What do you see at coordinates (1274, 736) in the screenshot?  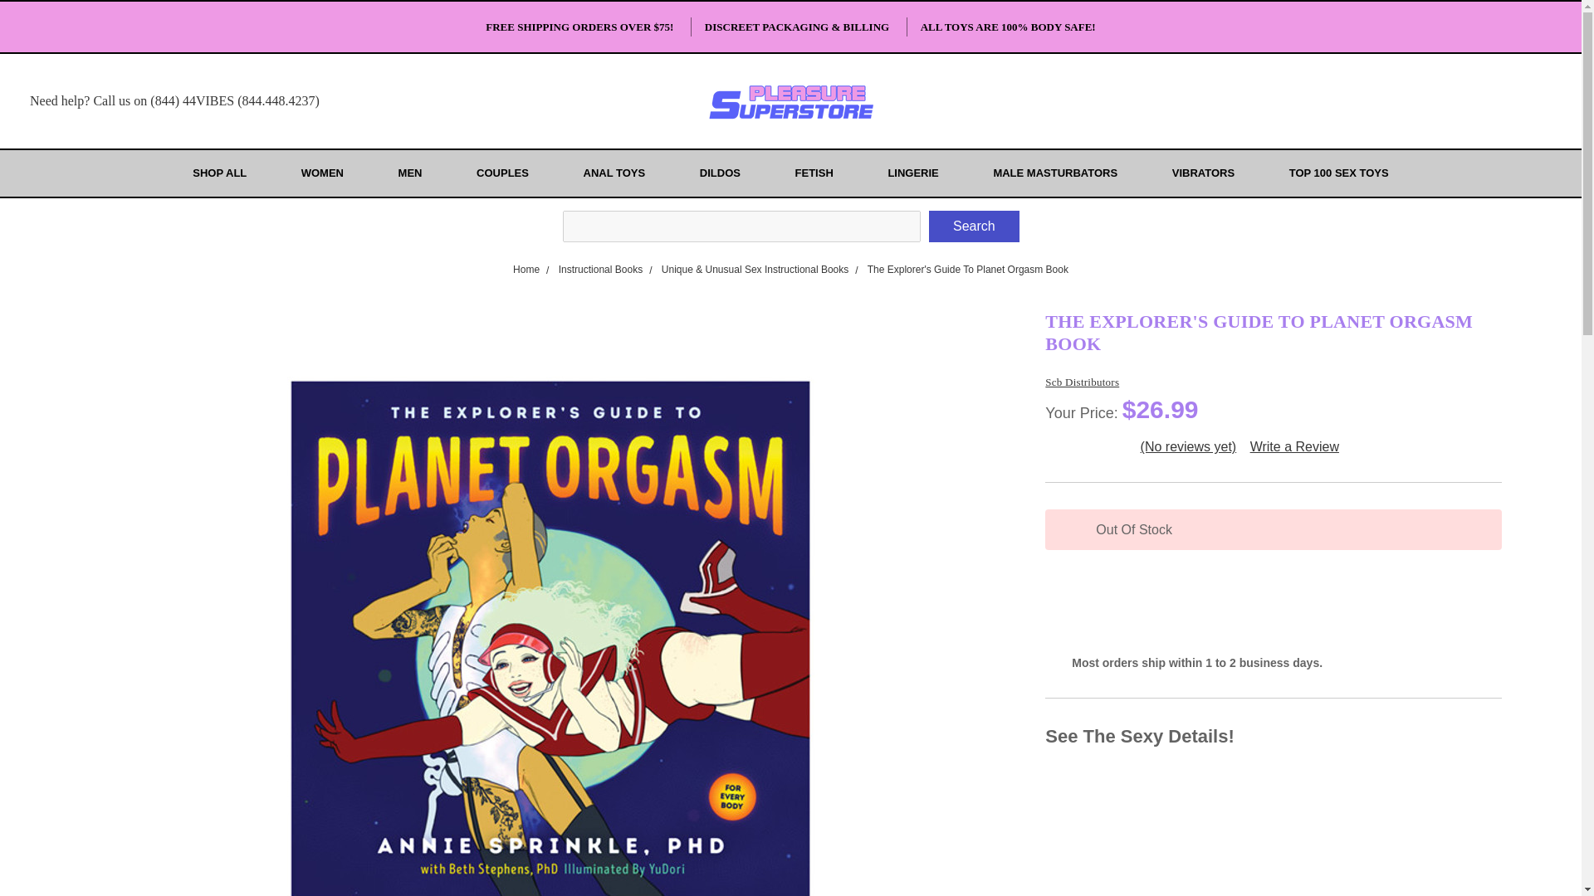 I see `See The Sexy Details!` at bounding box center [1274, 736].